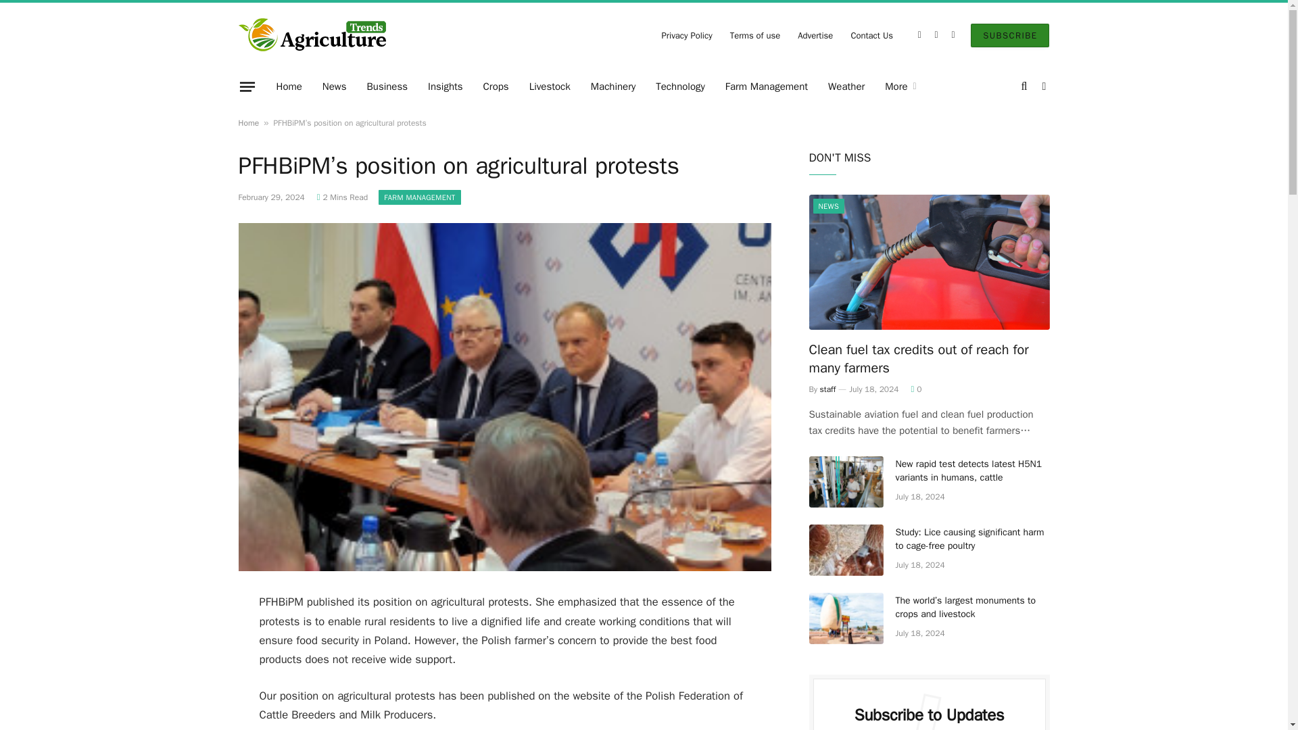  I want to click on SUBSCRIBE, so click(1010, 34).